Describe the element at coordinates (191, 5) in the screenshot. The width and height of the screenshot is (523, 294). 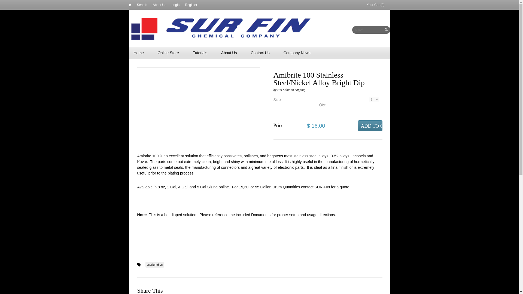
I see `Register` at that location.